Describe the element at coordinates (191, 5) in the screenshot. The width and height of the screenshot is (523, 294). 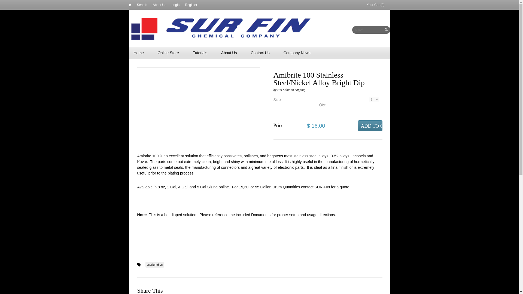
I see `Register` at that location.